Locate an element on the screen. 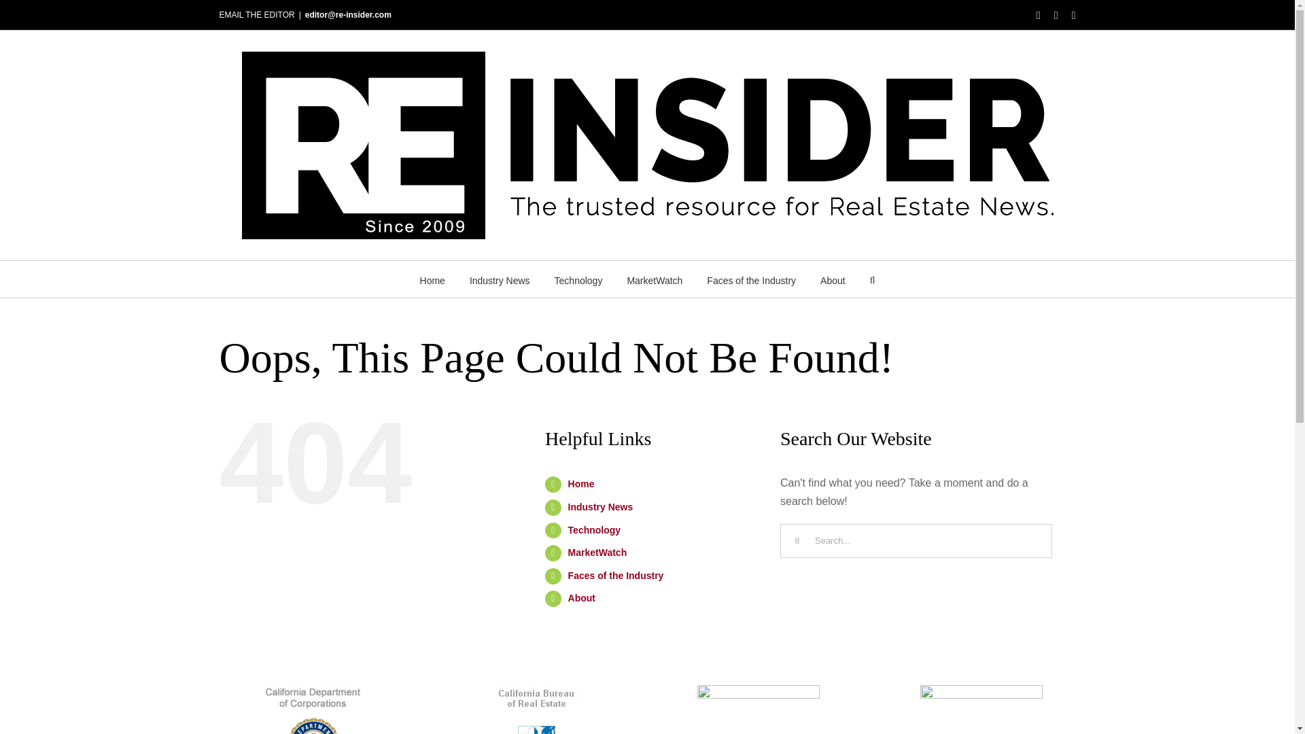  Industry News is located at coordinates (600, 506).